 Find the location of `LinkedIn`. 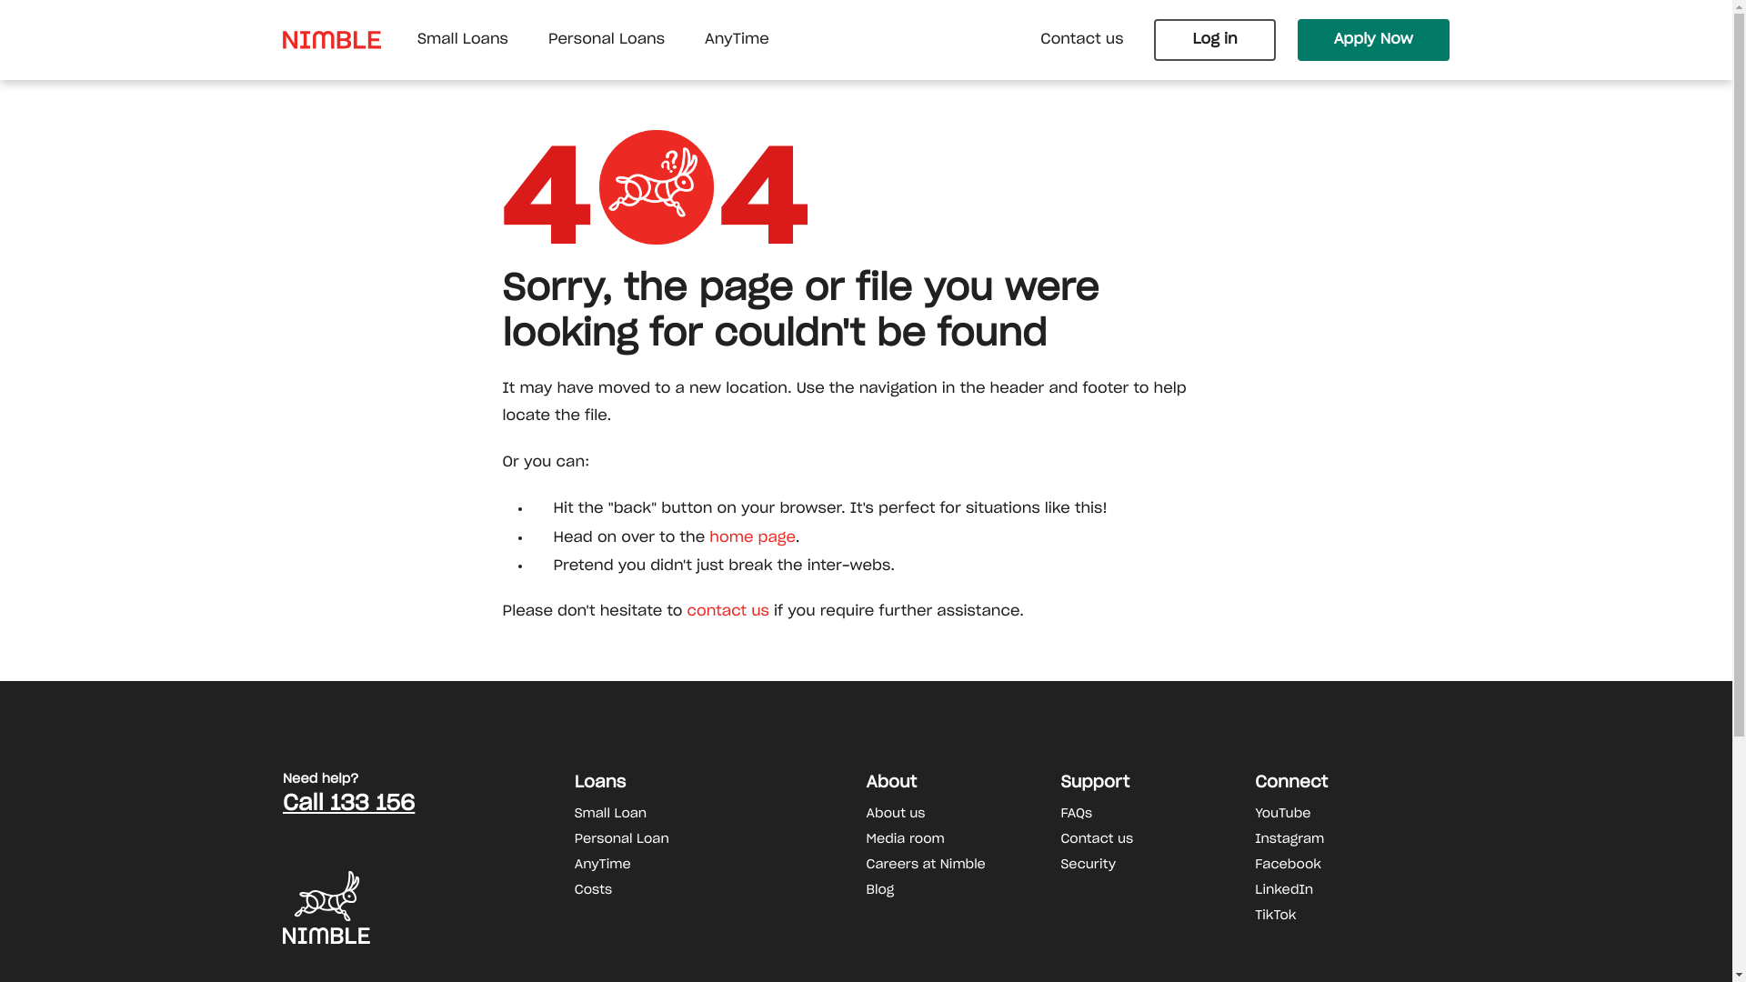

LinkedIn is located at coordinates (1352, 890).